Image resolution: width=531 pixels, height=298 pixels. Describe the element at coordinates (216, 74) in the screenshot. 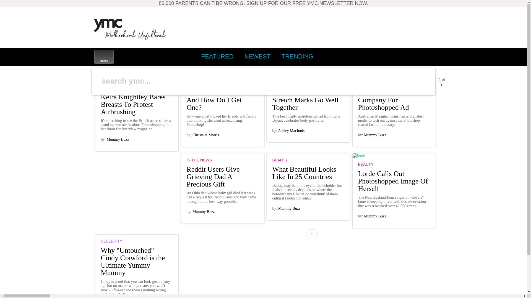

I see `SEARCH` at that location.